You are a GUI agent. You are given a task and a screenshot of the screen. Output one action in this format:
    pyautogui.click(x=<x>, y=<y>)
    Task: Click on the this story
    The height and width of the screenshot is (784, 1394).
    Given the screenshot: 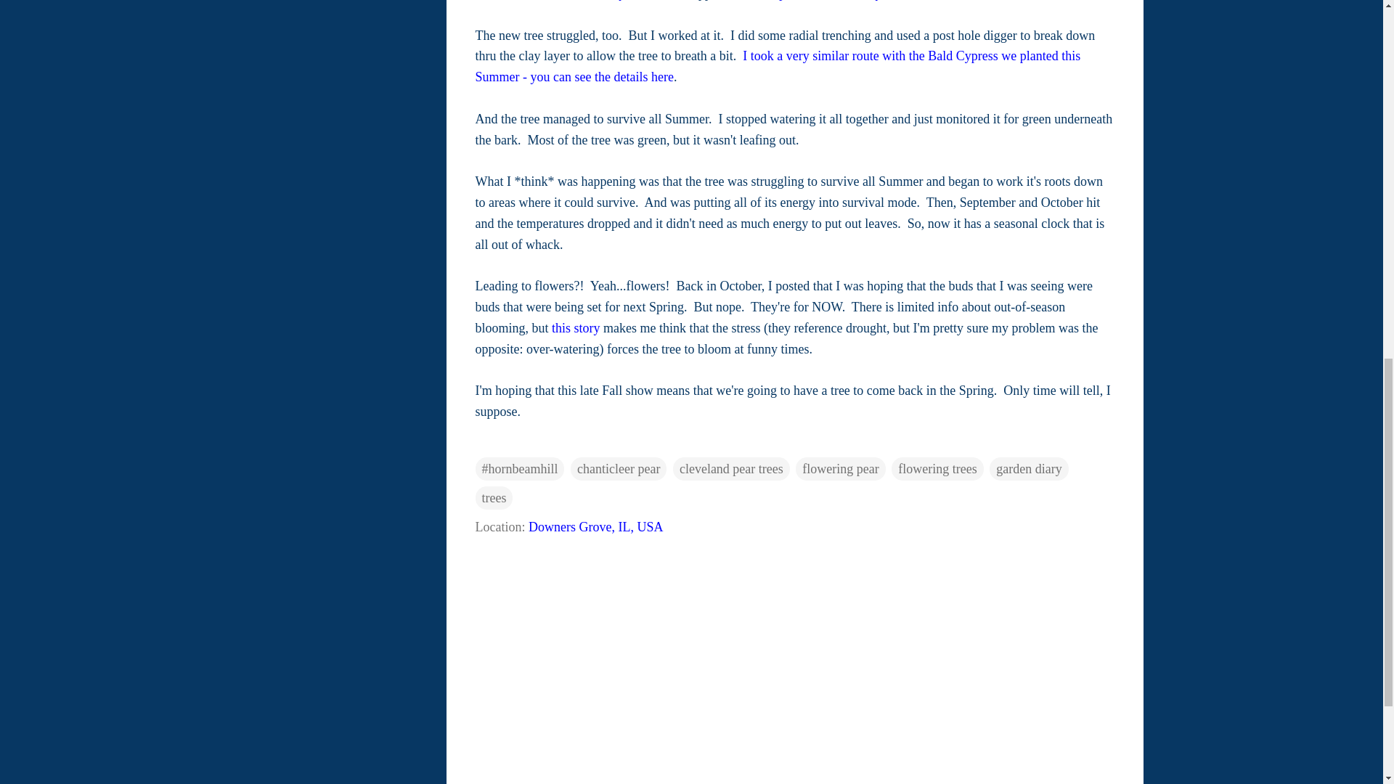 What is the action you would take?
    pyautogui.click(x=576, y=328)
    